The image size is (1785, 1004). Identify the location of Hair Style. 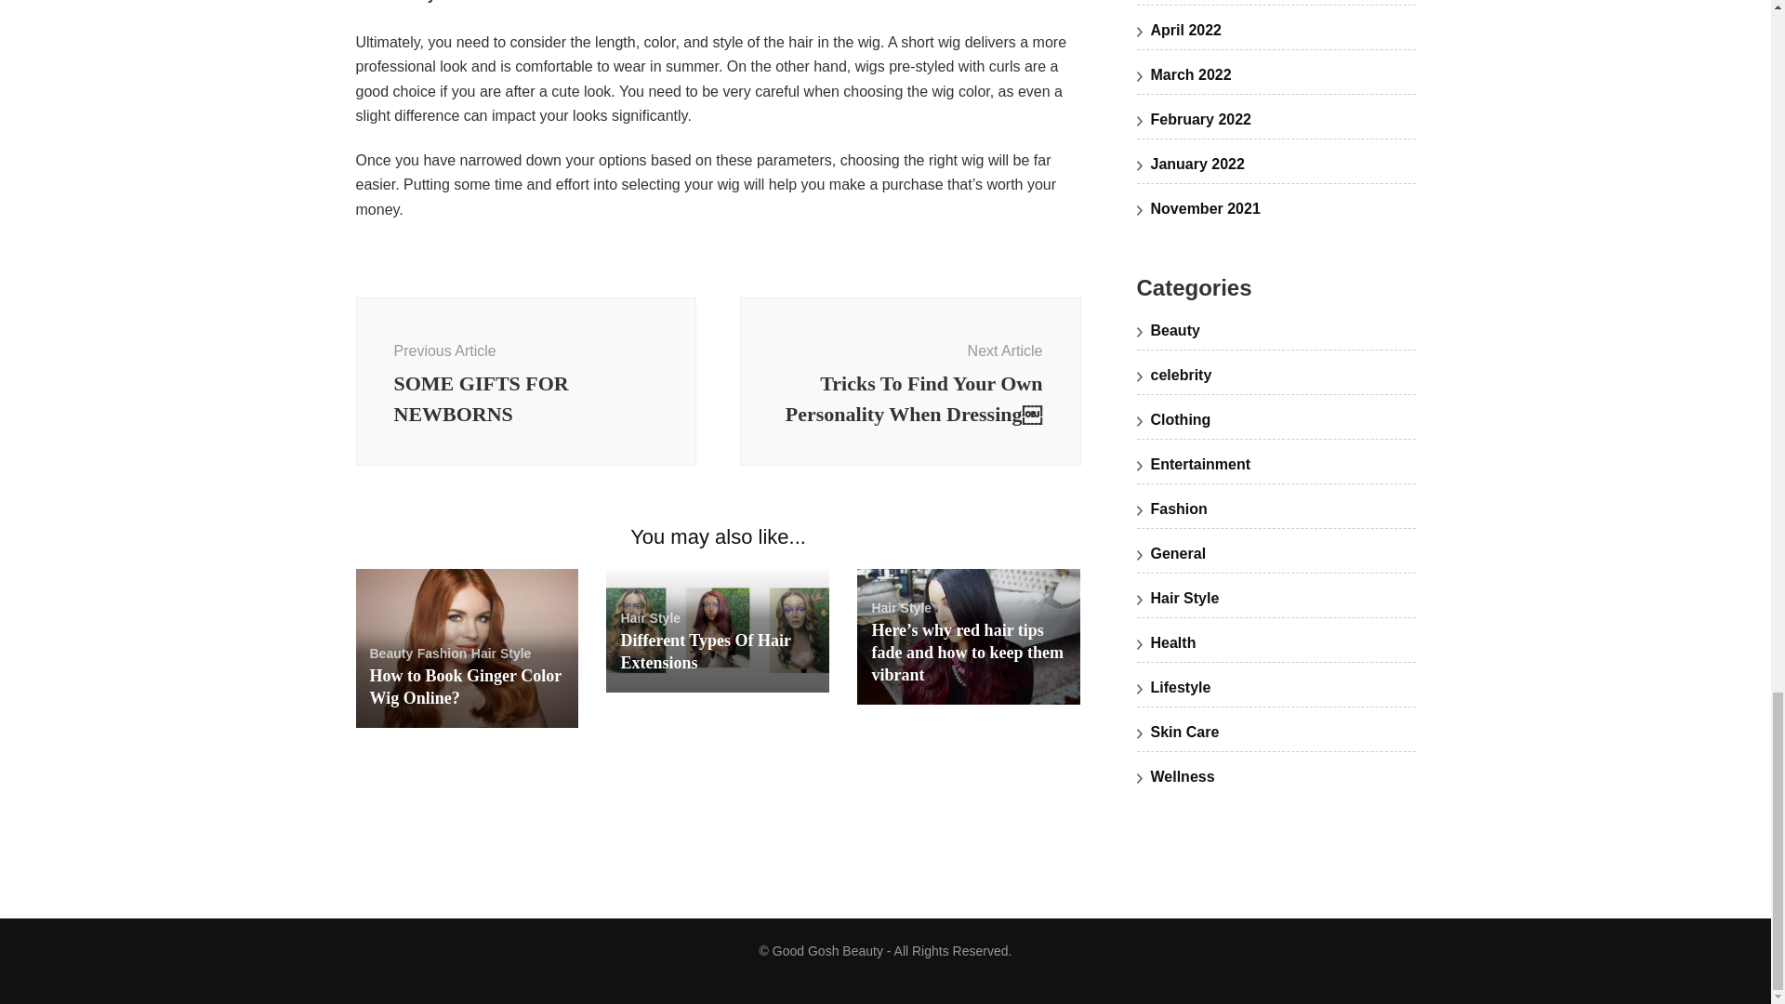
(649, 617).